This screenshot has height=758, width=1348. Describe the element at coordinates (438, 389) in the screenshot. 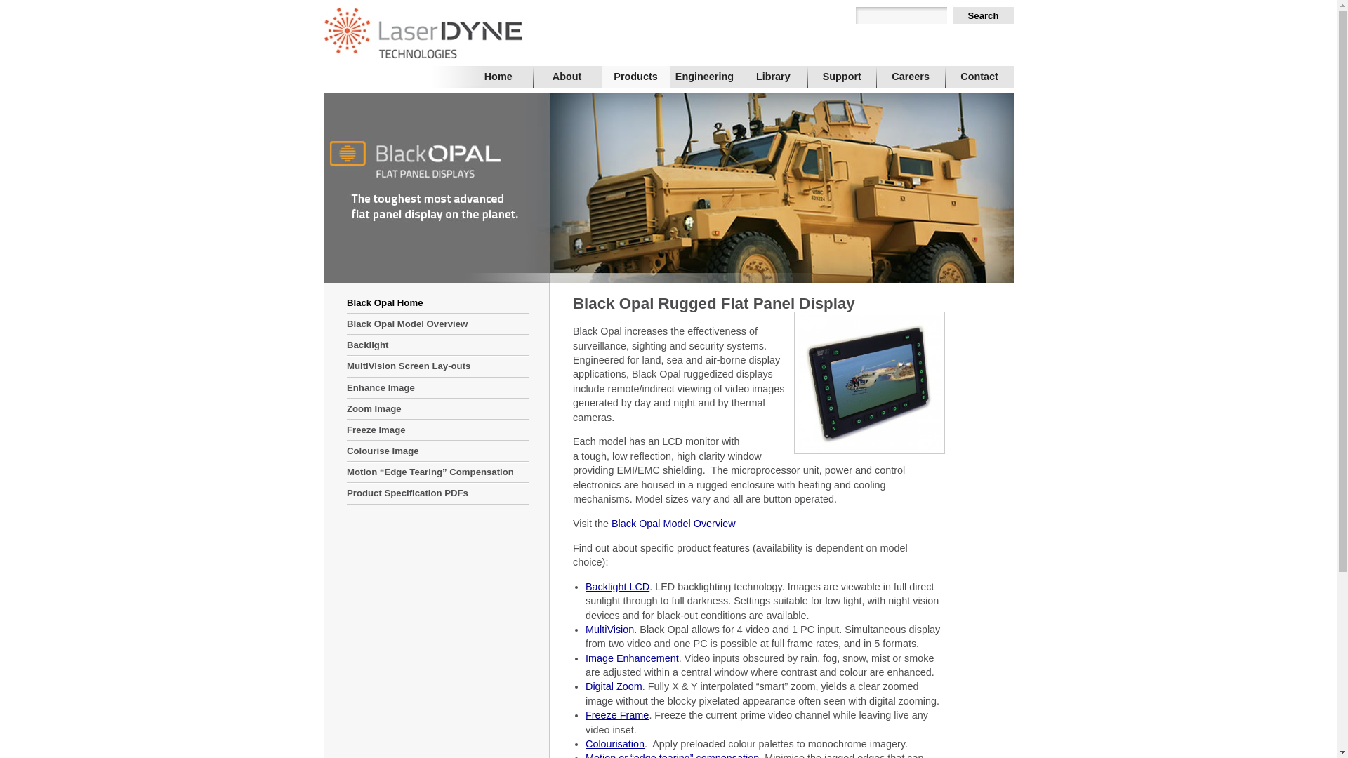

I see `Enhance Image` at that location.